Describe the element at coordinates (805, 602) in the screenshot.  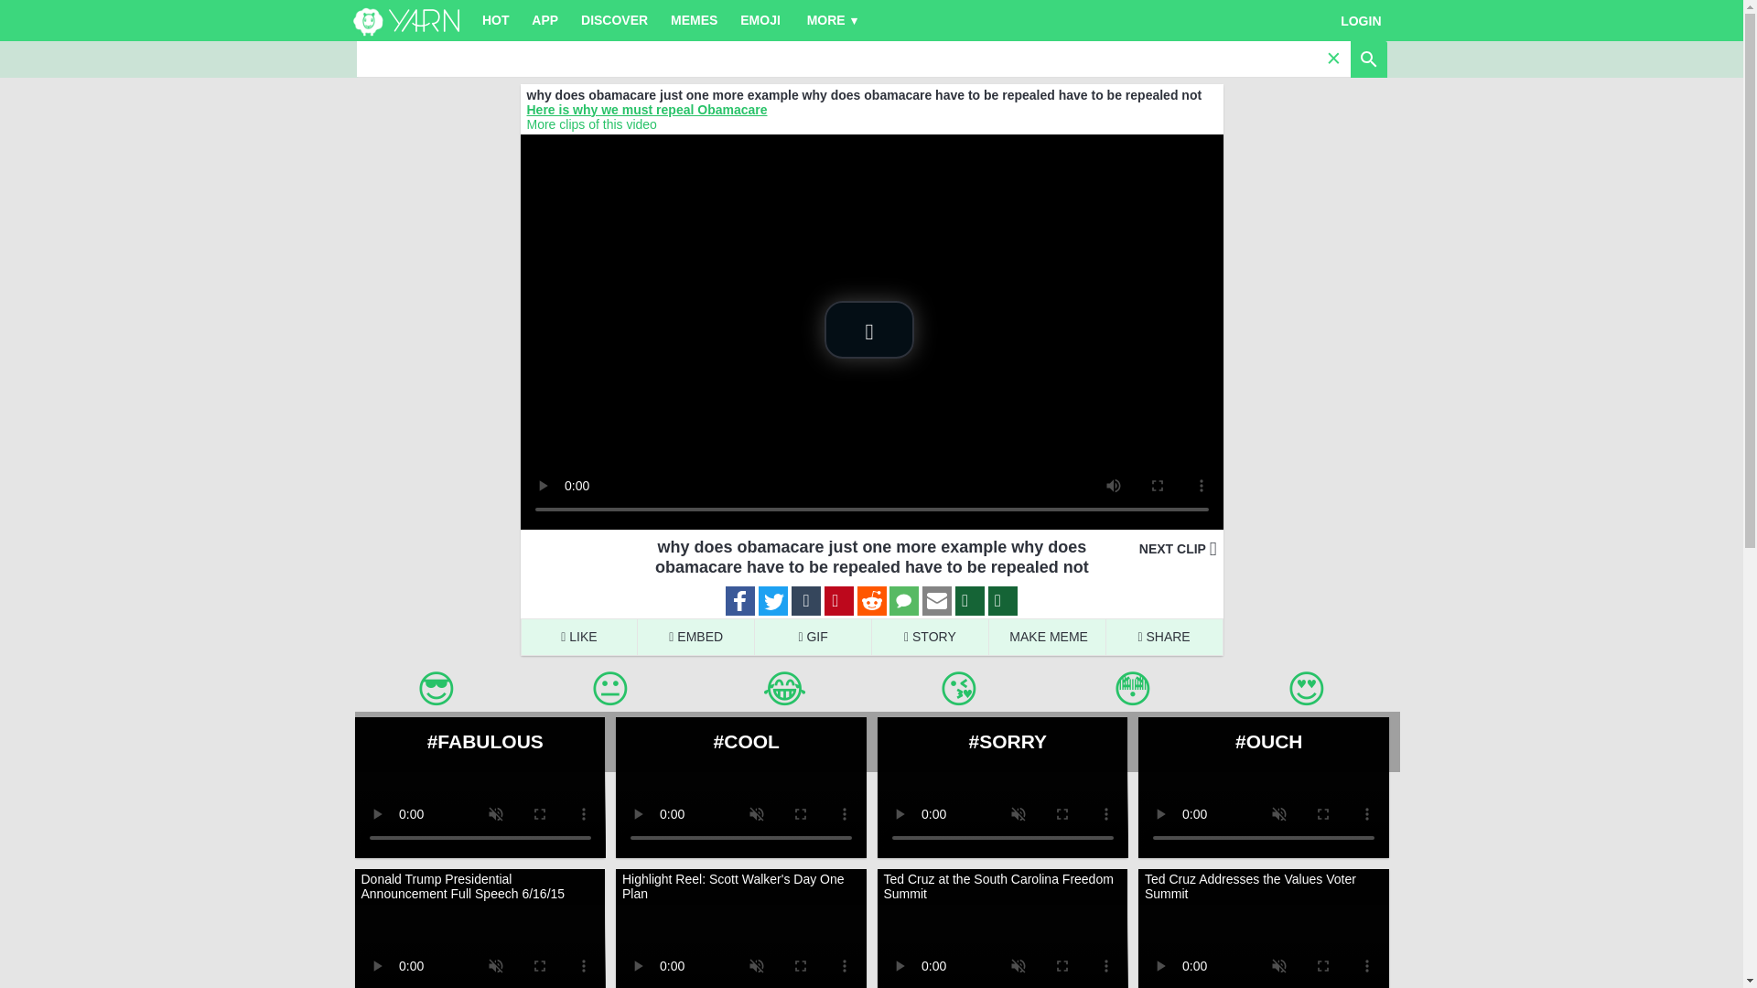
I see `Share on Tumblr` at that location.